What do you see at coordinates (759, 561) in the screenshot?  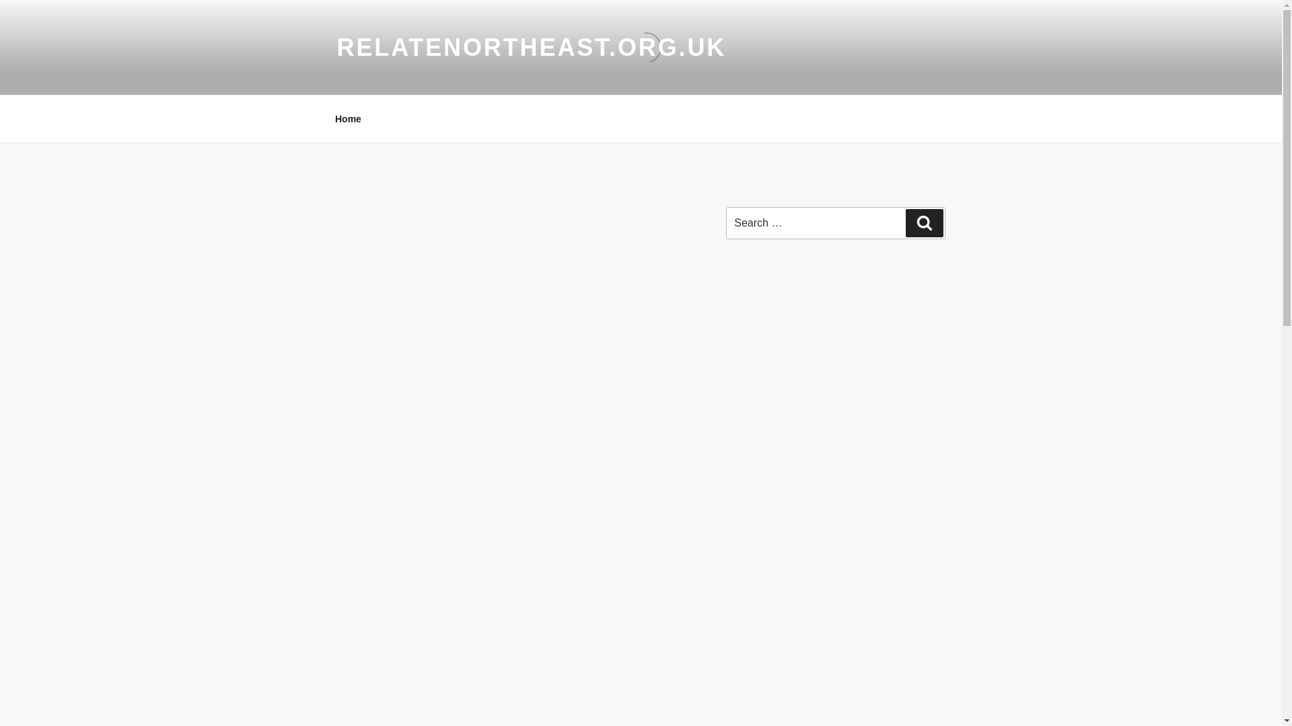 I see `December 2023` at bounding box center [759, 561].